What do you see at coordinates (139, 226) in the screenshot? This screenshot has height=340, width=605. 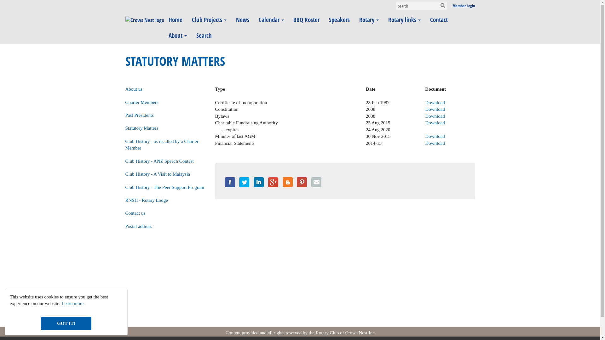 I see `Postal address` at bounding box center [139, 226].